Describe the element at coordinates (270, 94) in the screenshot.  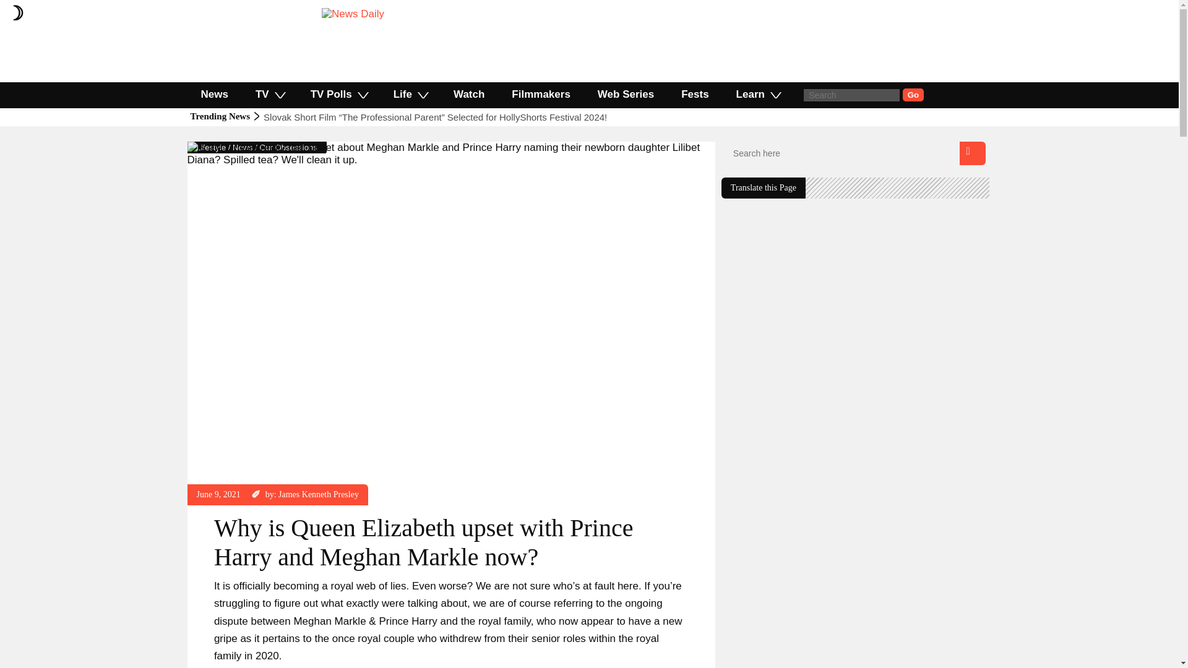
I see `TV` at that location.